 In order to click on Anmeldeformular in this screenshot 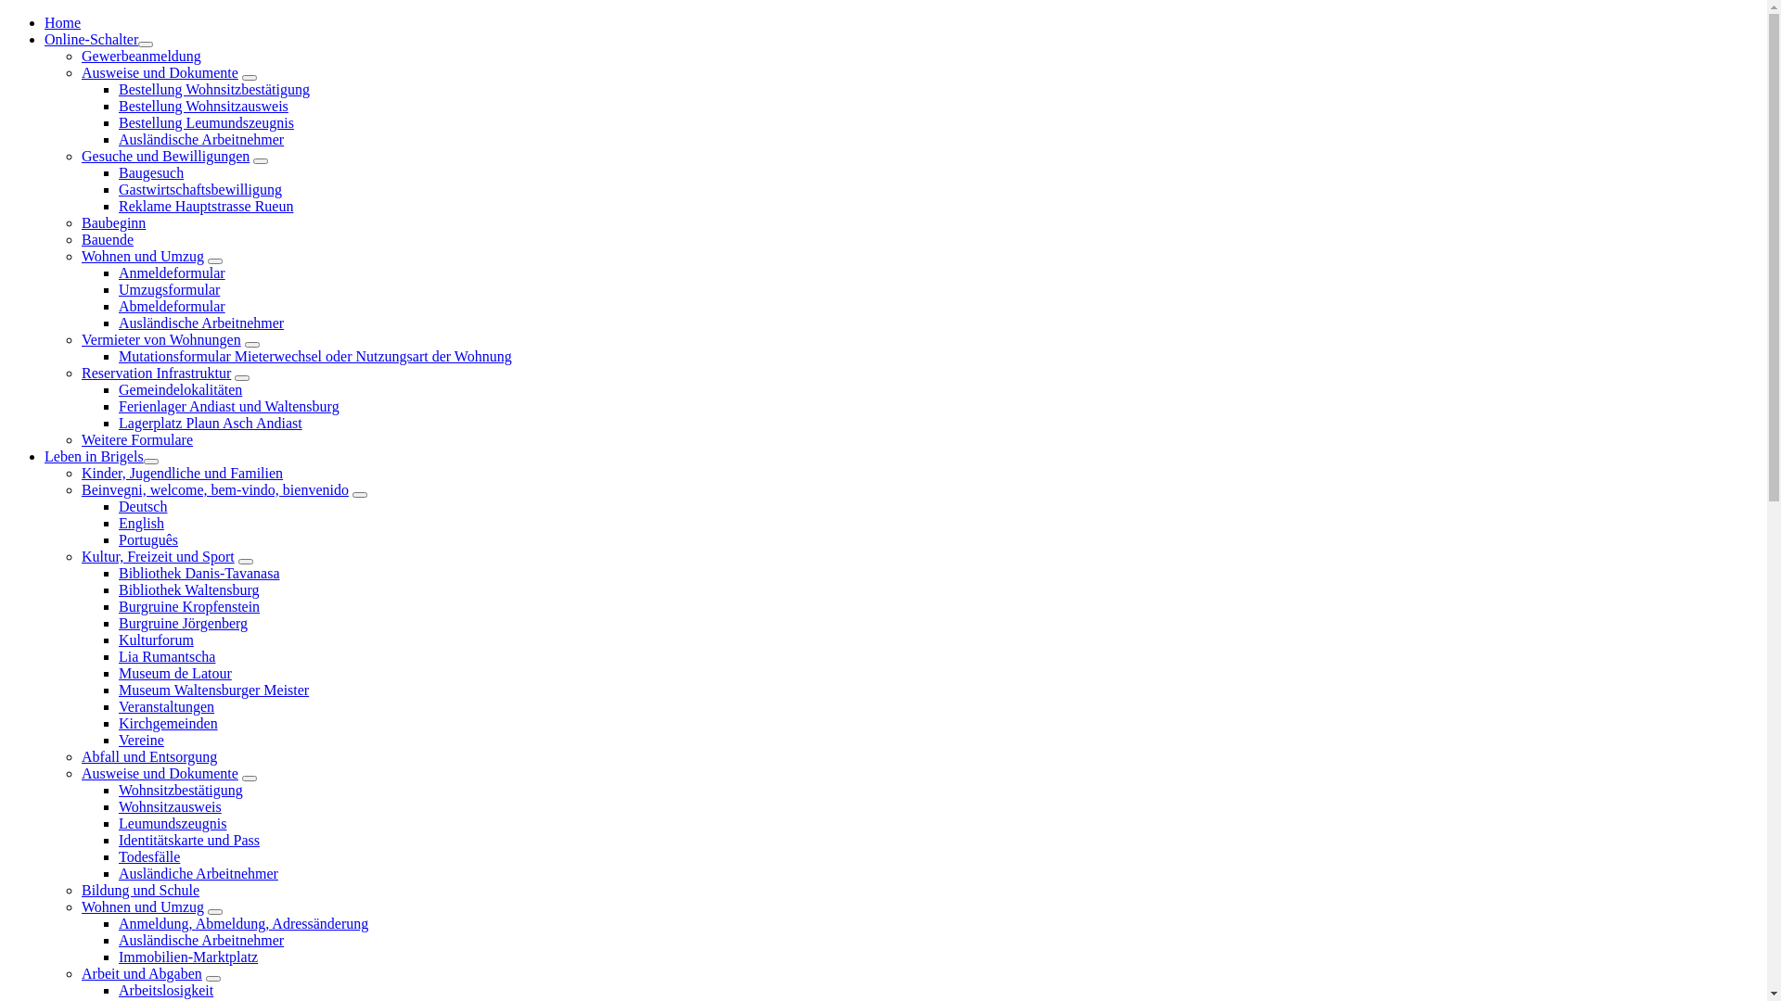, I will do `click(173, 272)`.